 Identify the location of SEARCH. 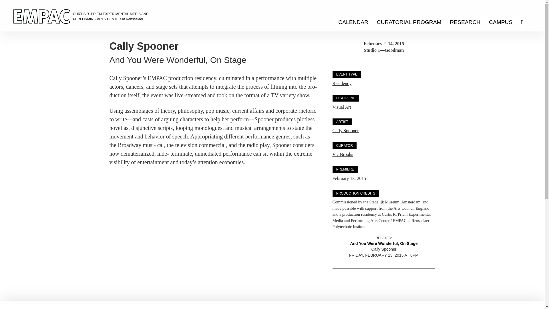
(524, 22).